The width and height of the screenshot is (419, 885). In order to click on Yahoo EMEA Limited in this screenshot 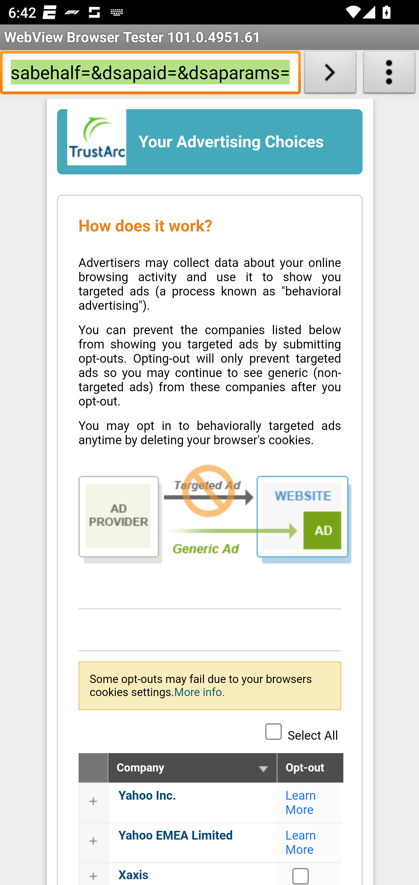, I will do `click(175, 836)`.